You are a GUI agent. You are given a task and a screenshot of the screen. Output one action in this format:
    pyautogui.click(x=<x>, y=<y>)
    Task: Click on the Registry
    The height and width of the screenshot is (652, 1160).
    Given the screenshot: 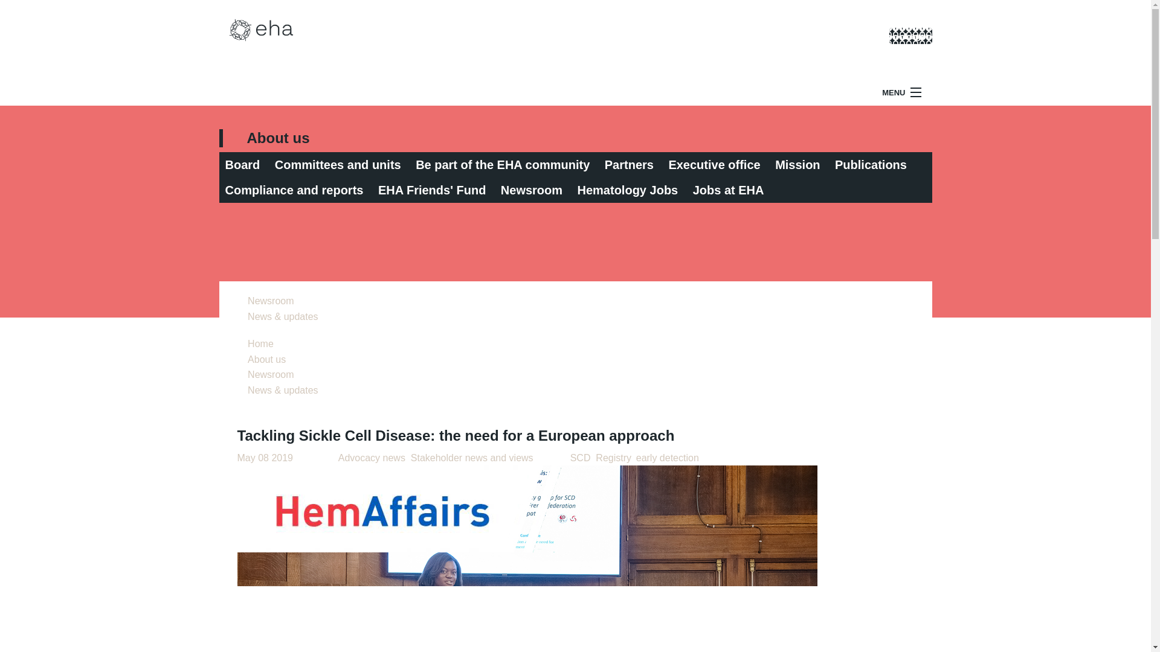 What is the action you would take?
    pyautogui.click(x=613, y=458)
    